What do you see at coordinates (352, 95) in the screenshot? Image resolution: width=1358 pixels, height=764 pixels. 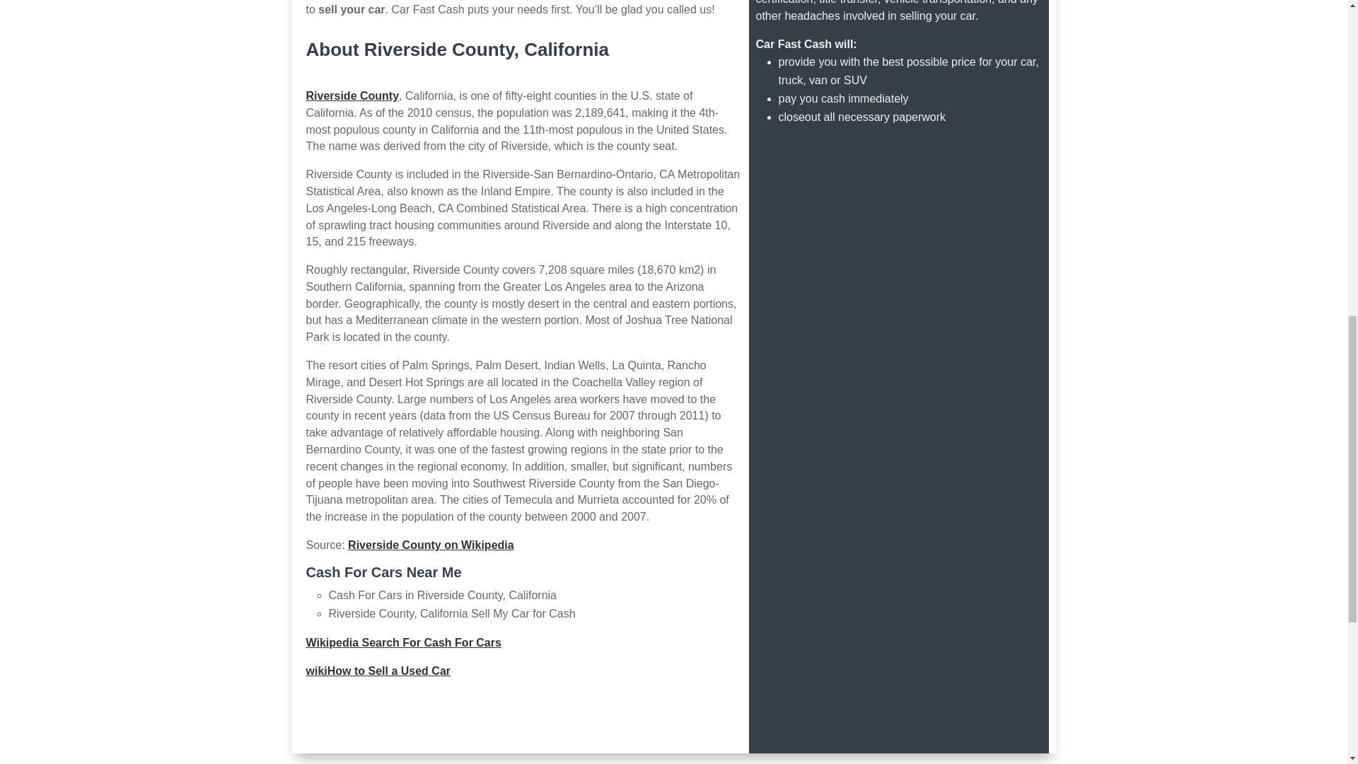 I see `Riverside County` at bounding box center [352, 95].